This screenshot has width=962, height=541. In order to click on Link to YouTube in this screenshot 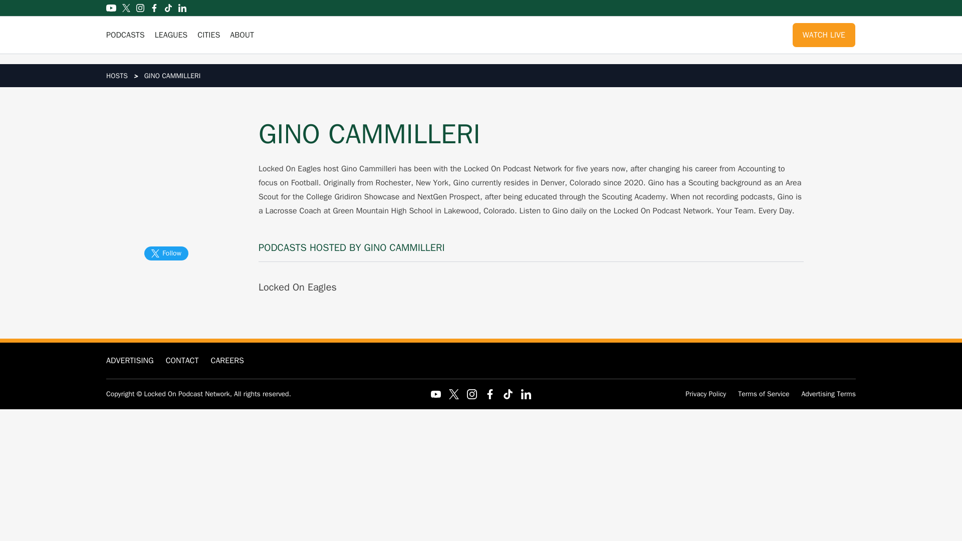, I will do `click(436, 394)`.